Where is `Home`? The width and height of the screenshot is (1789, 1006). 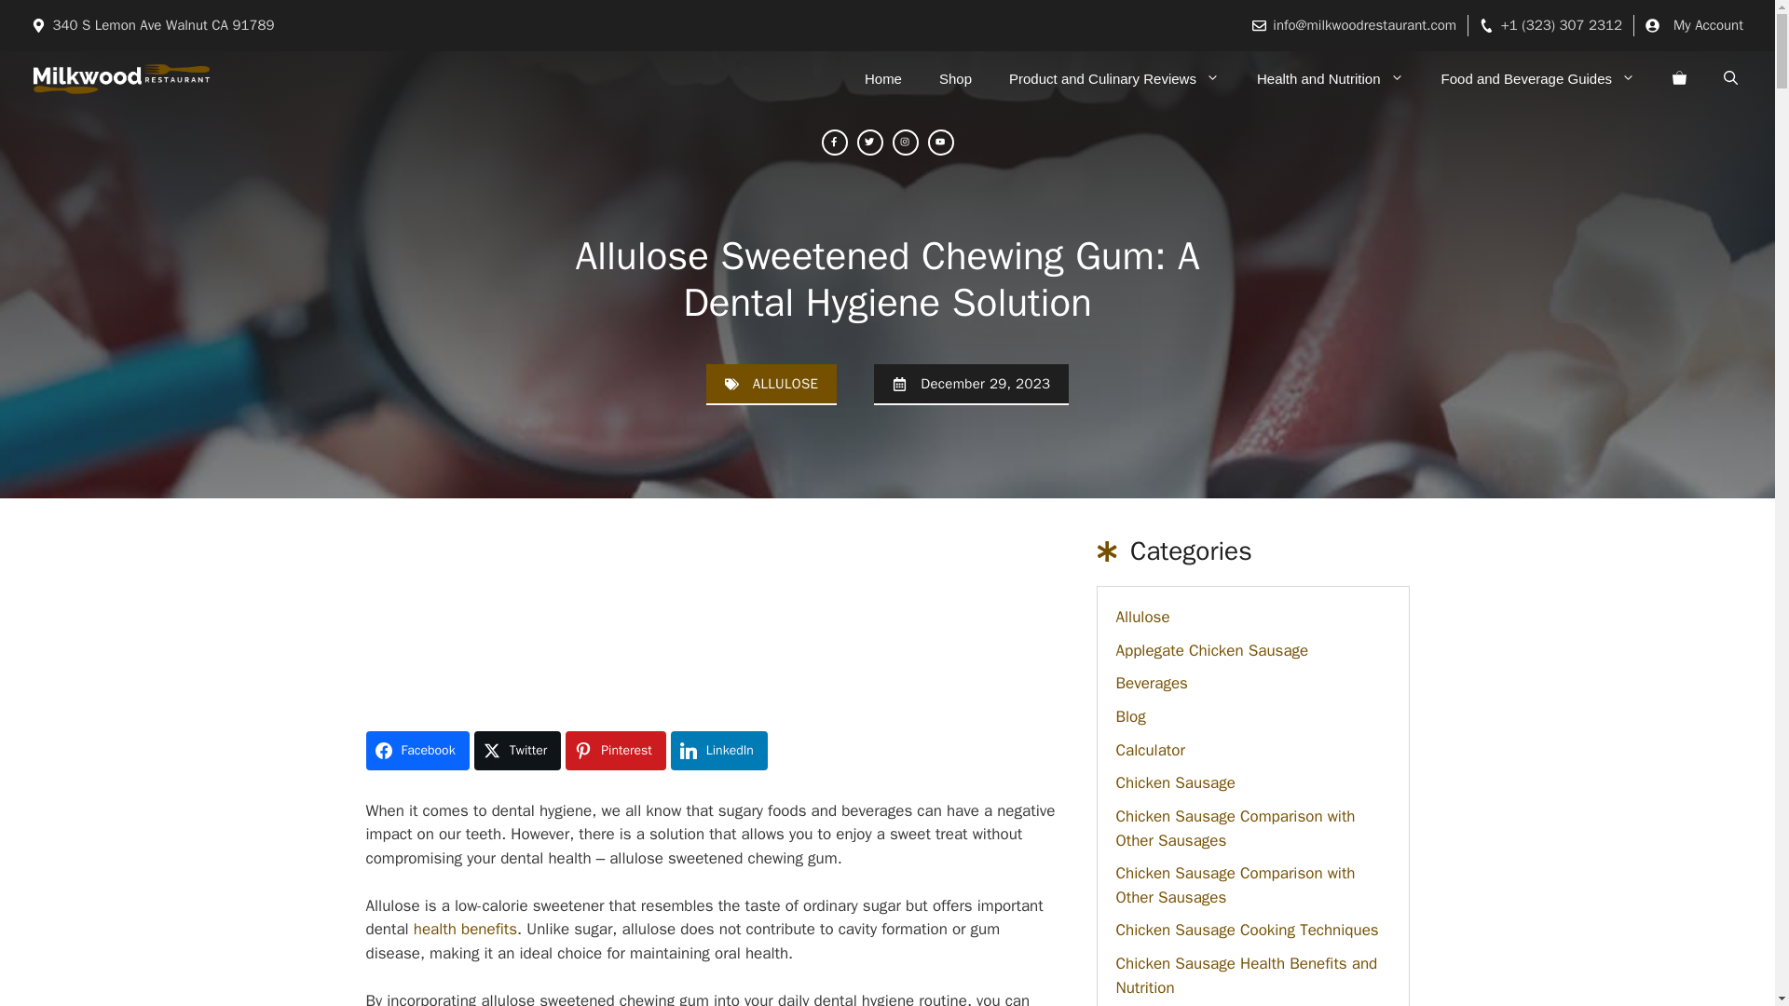 Home is located at coordinates (883, 78).